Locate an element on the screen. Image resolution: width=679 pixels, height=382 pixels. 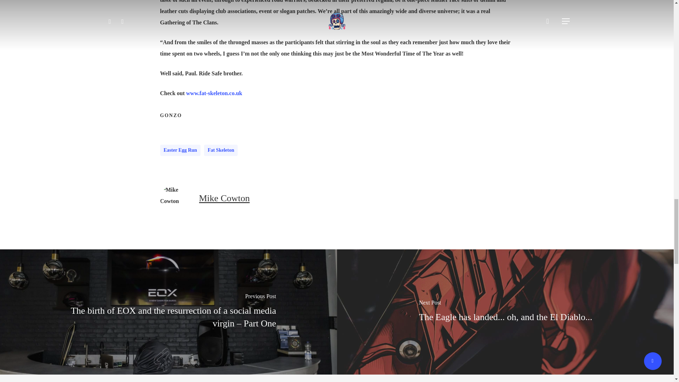
Fat Skeleton is located at coordinates (221, 150).